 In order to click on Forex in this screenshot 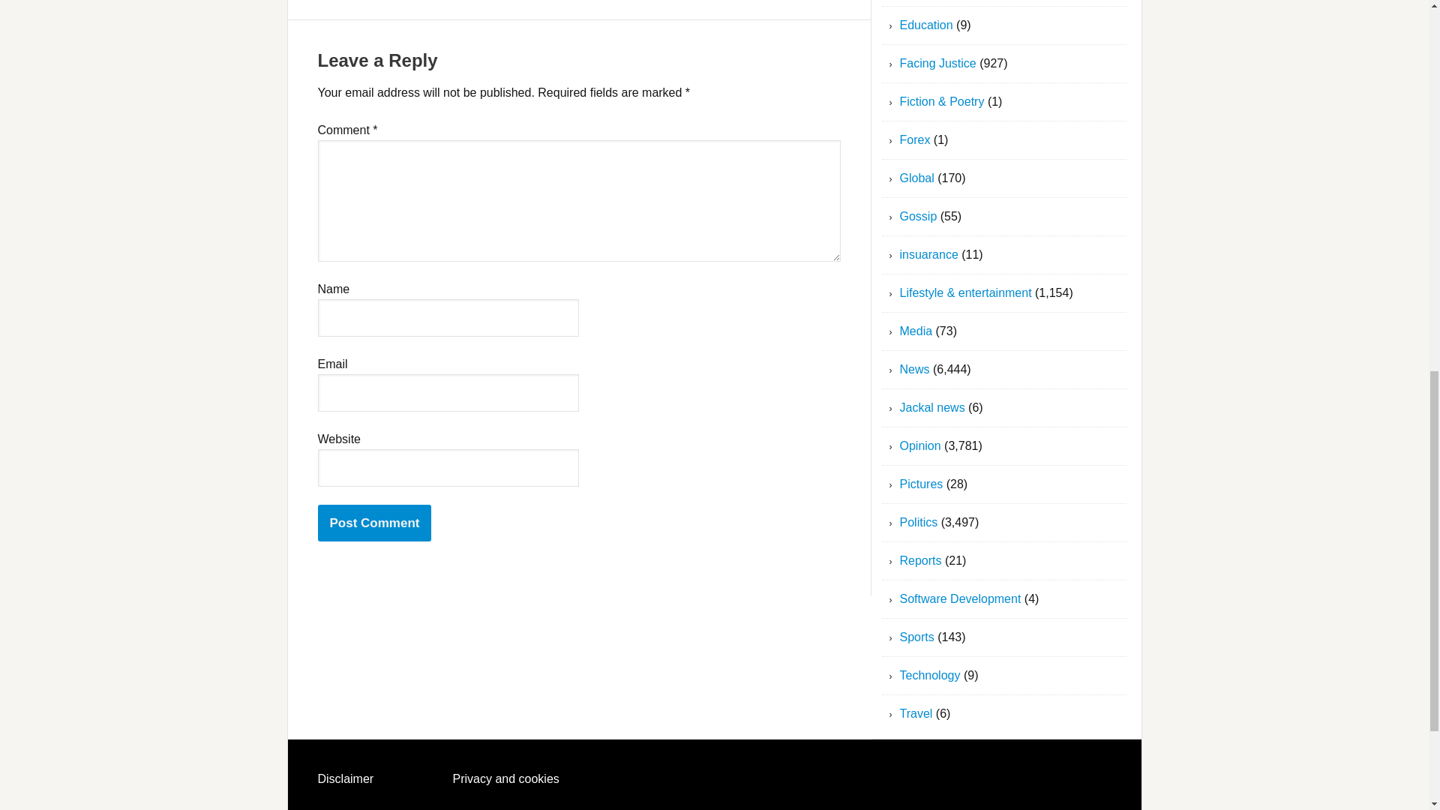, I will do `click(915, 139)`.